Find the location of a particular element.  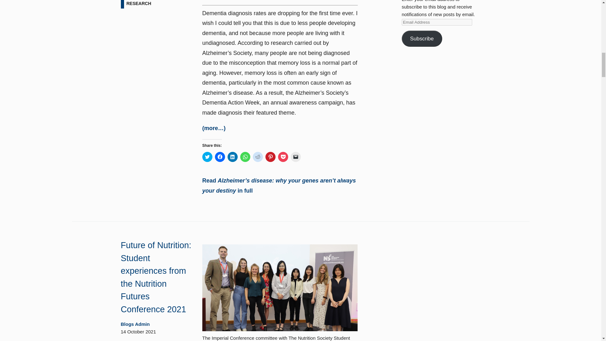

RESEARCH is located at coordinates (139, 4).